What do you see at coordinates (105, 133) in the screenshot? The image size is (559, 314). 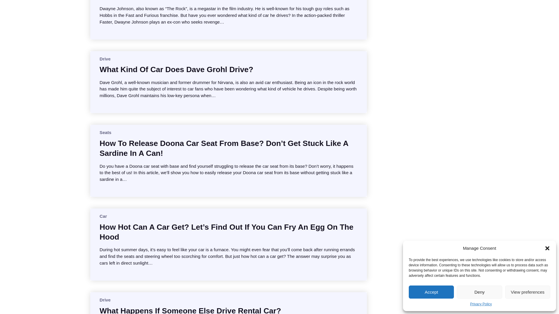 I see `Seats` at bounding box center [105, 133].